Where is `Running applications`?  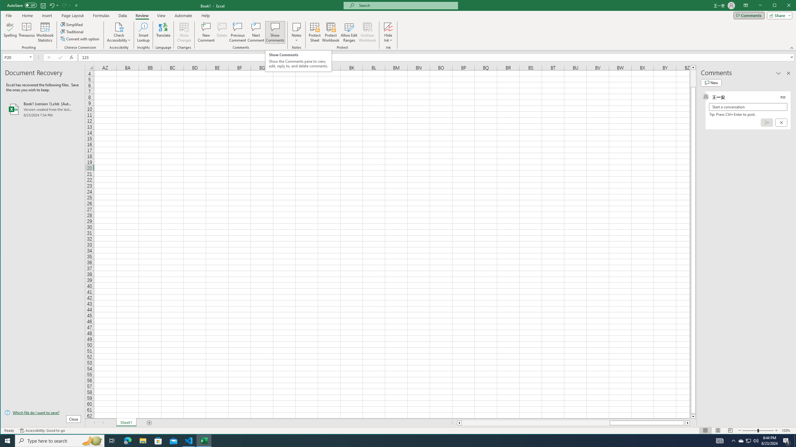
Running applications is located at coordinates (392, 441).